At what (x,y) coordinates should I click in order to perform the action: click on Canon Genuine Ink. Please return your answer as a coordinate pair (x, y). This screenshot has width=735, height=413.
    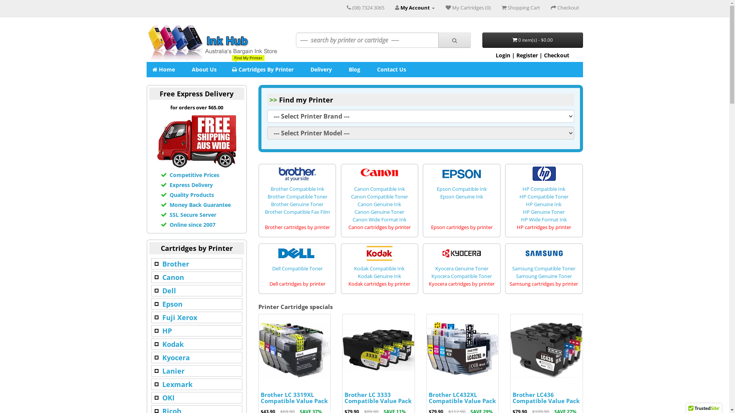
    Looking at the image, I should click on (379, 204).